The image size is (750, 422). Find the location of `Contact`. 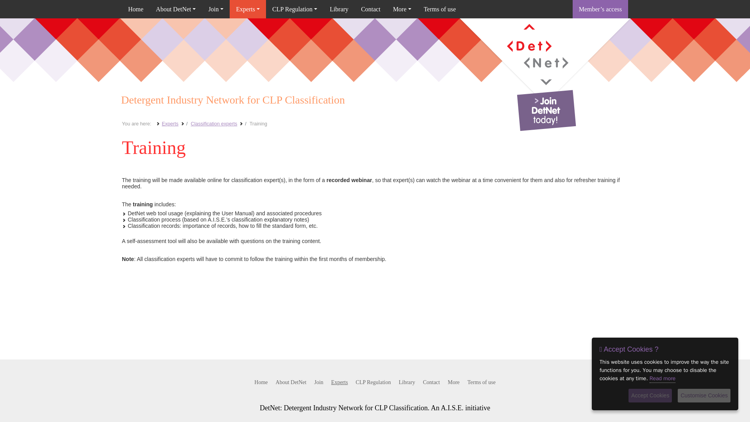

Contact is located at coordinates (371, 9).